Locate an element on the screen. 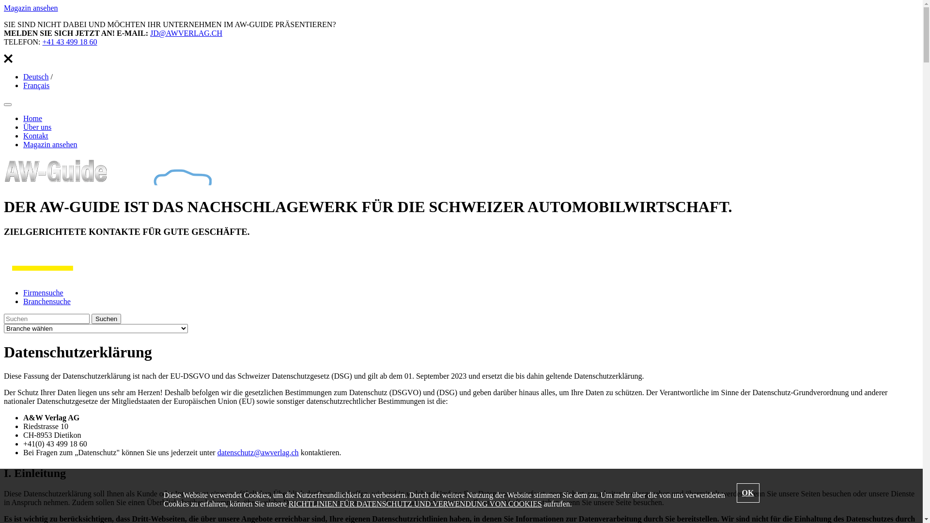 The image size is (930, 523). +41 43 499 18 60 is located at coordinates (70, 42).